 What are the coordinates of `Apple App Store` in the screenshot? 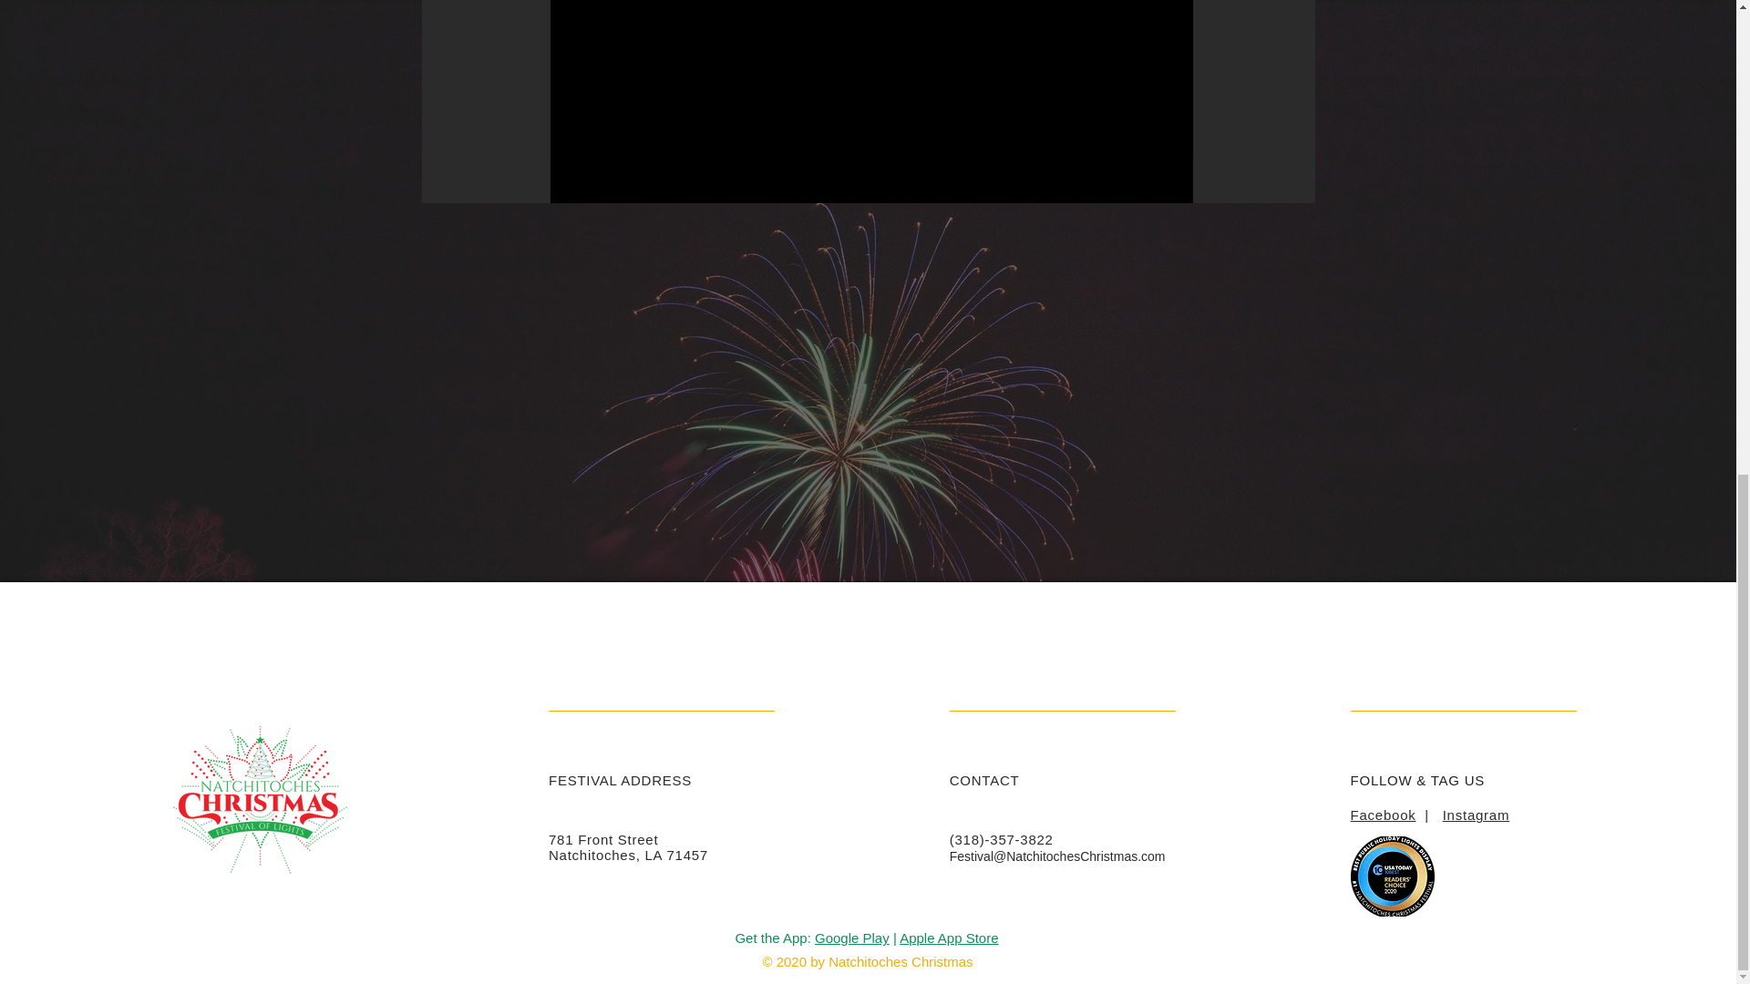 It's located at (948, 937).